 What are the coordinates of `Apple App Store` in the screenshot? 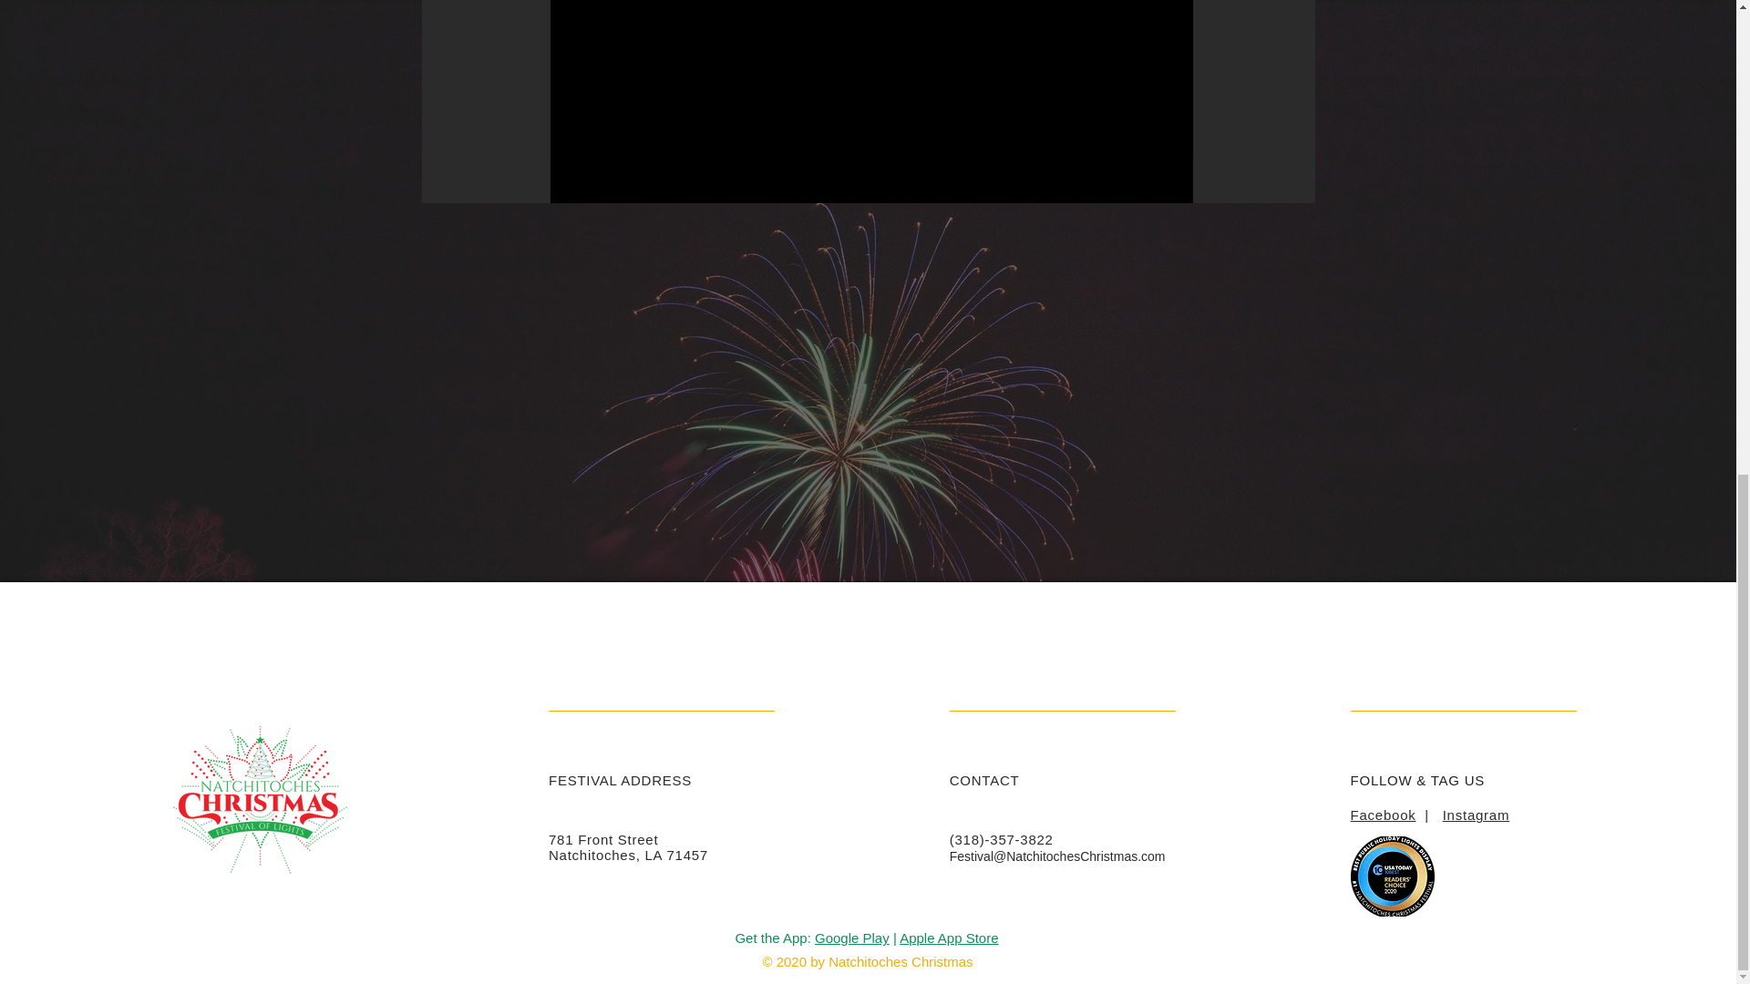 It's located at (948, 937).